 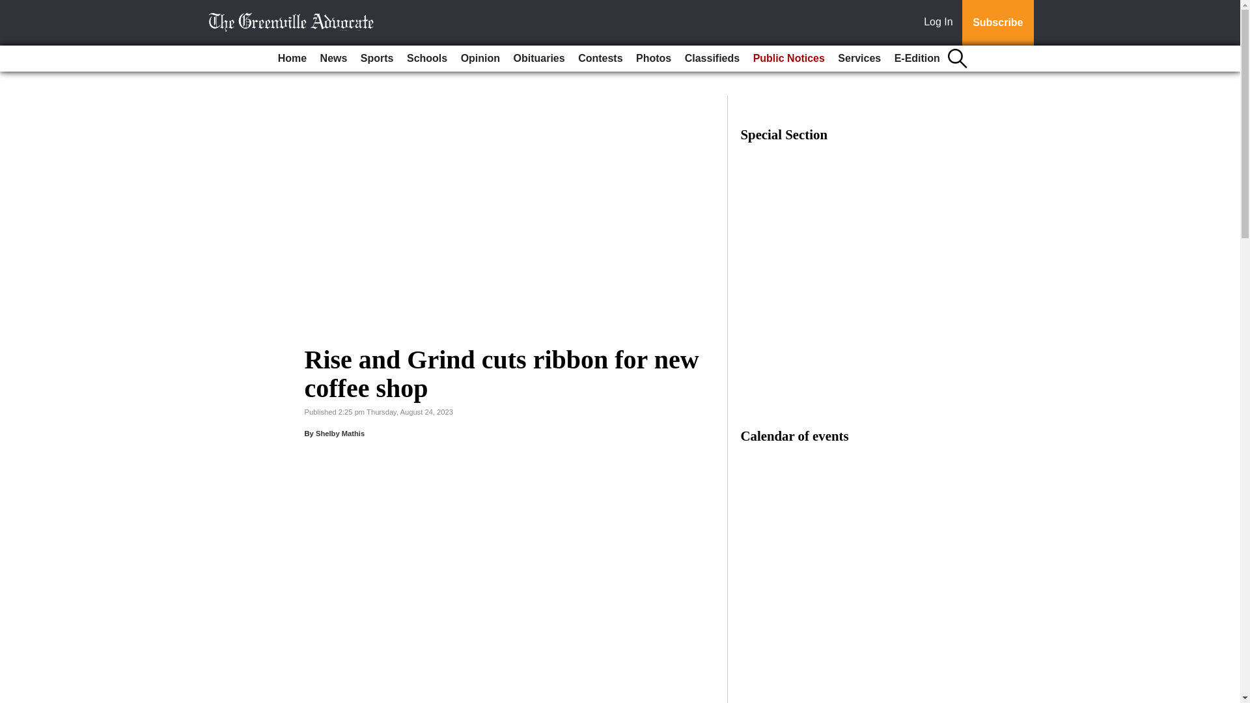 I want to click on Photos, so click(x=654, y=59).